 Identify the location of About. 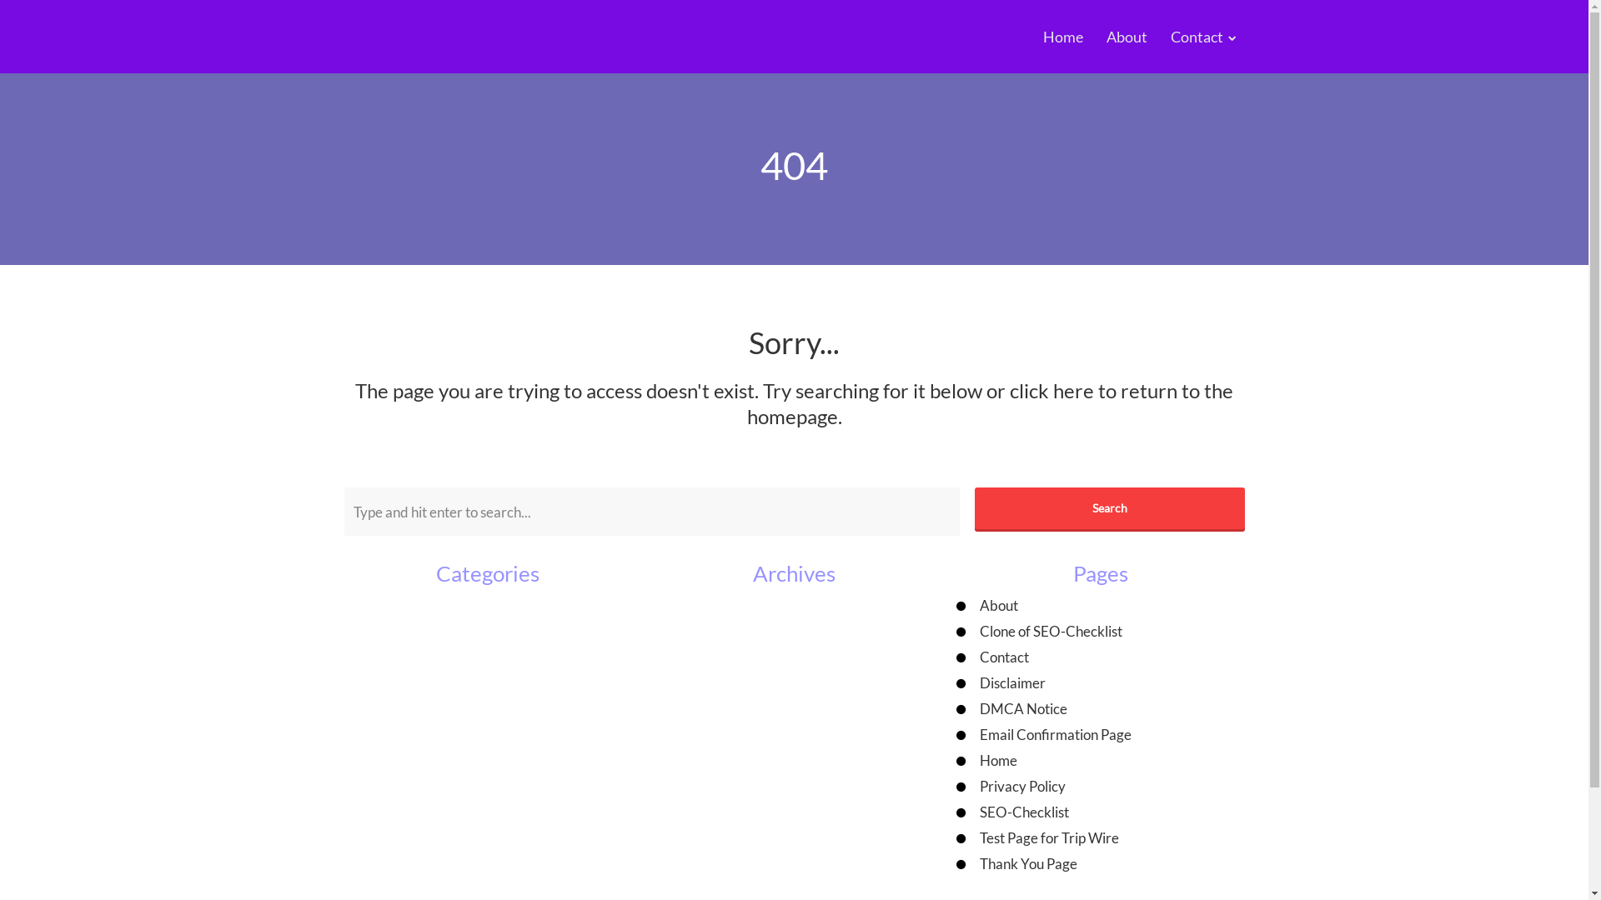
(999, 605).